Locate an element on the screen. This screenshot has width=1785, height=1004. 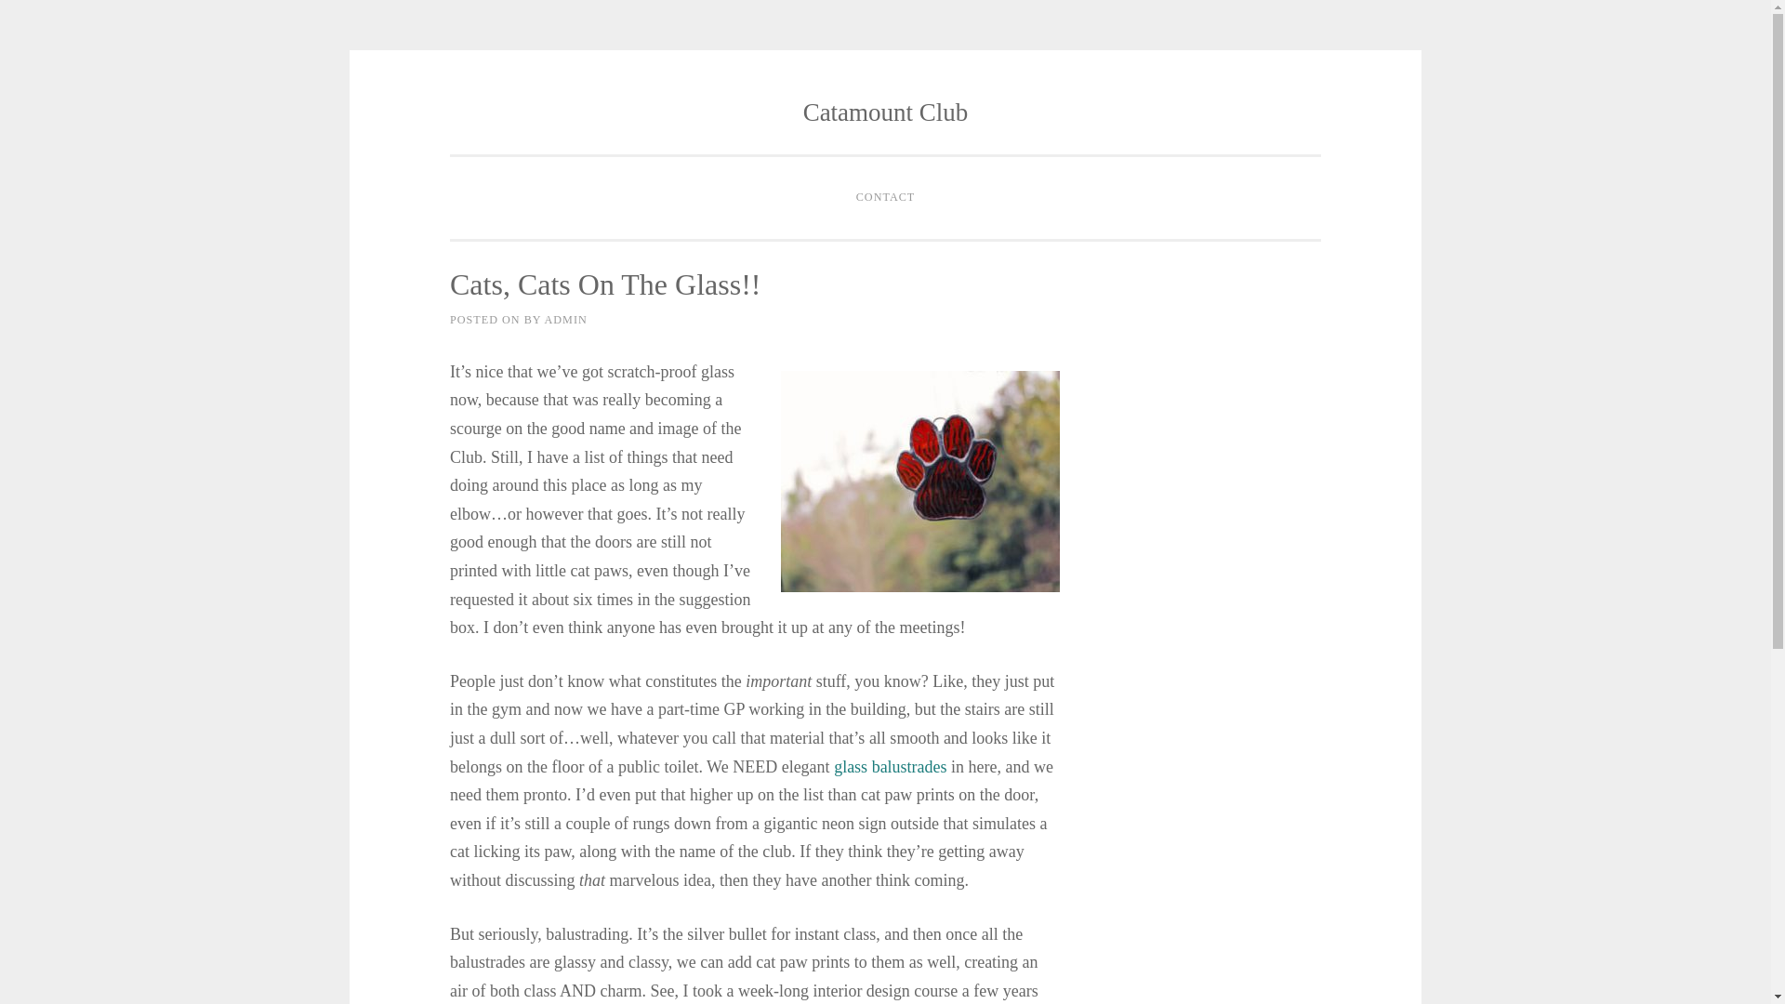
ADMIN is located at coordinates (565, 320).